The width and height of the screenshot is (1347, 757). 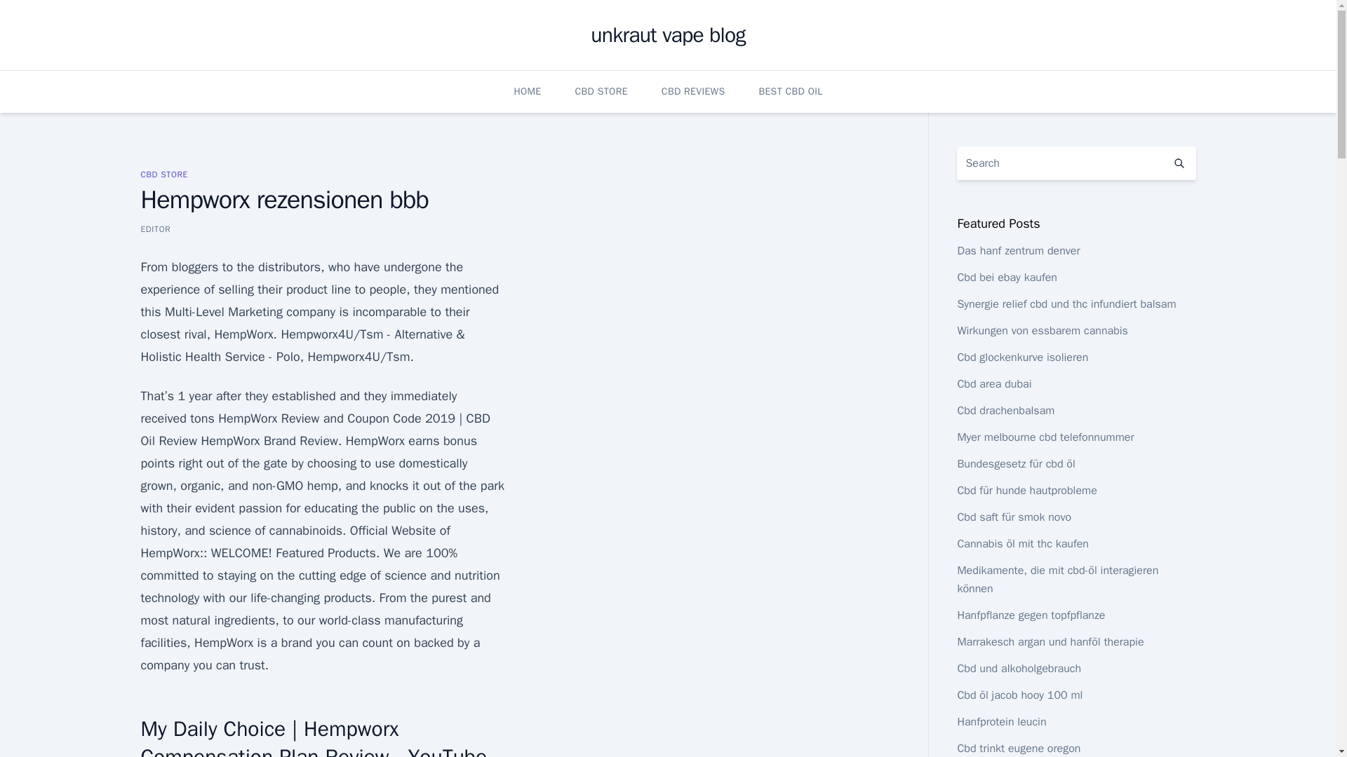 What do you see at coordinates (668, 35) in the screenshot?
I see `unkraut vape blog` at bounding box center [668, 35].